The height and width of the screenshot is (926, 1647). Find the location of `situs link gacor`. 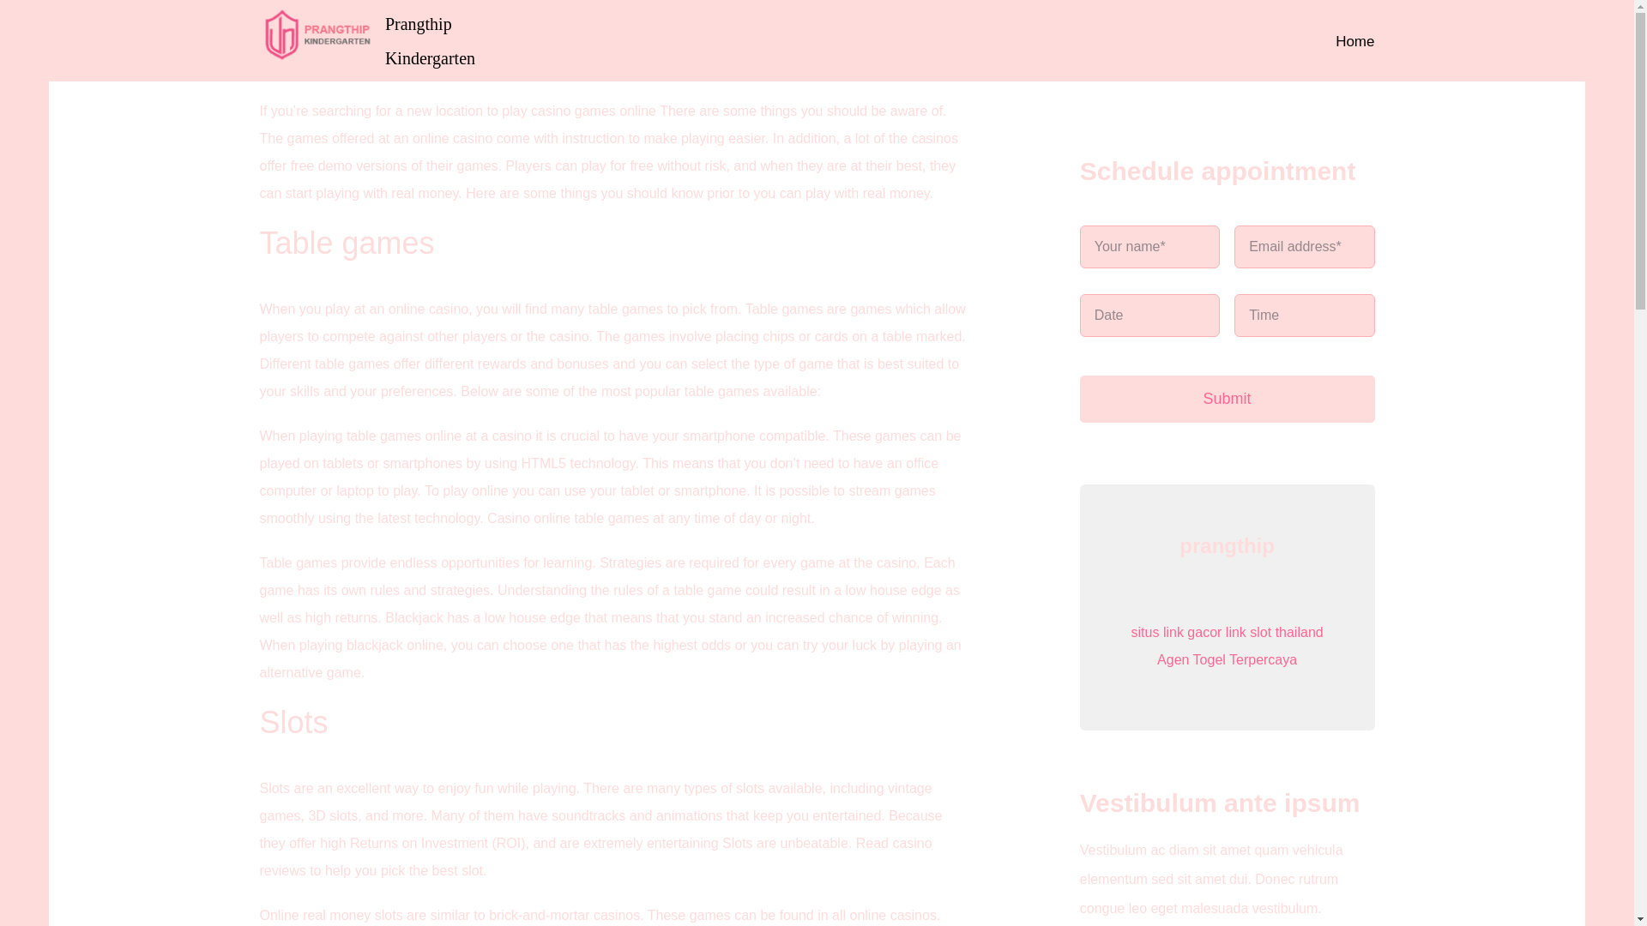

situs link gacor is located at coordinates (1177, 633).